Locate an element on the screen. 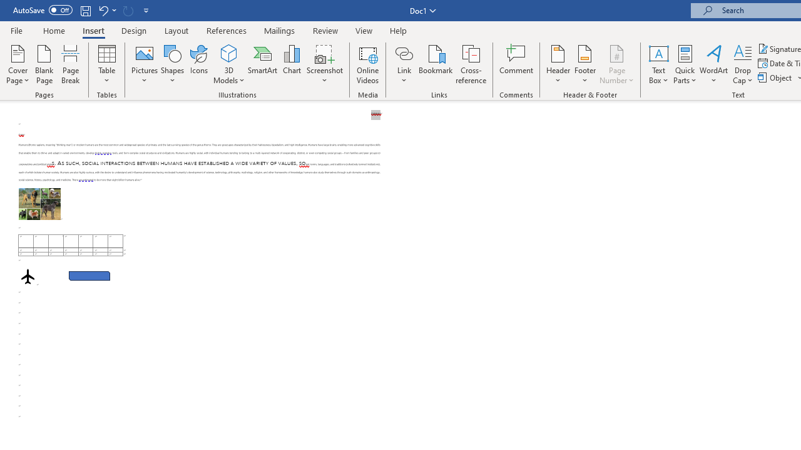  Rectangle: Diagonal Corners Snipped 2 is located at coordinates (89, 276).